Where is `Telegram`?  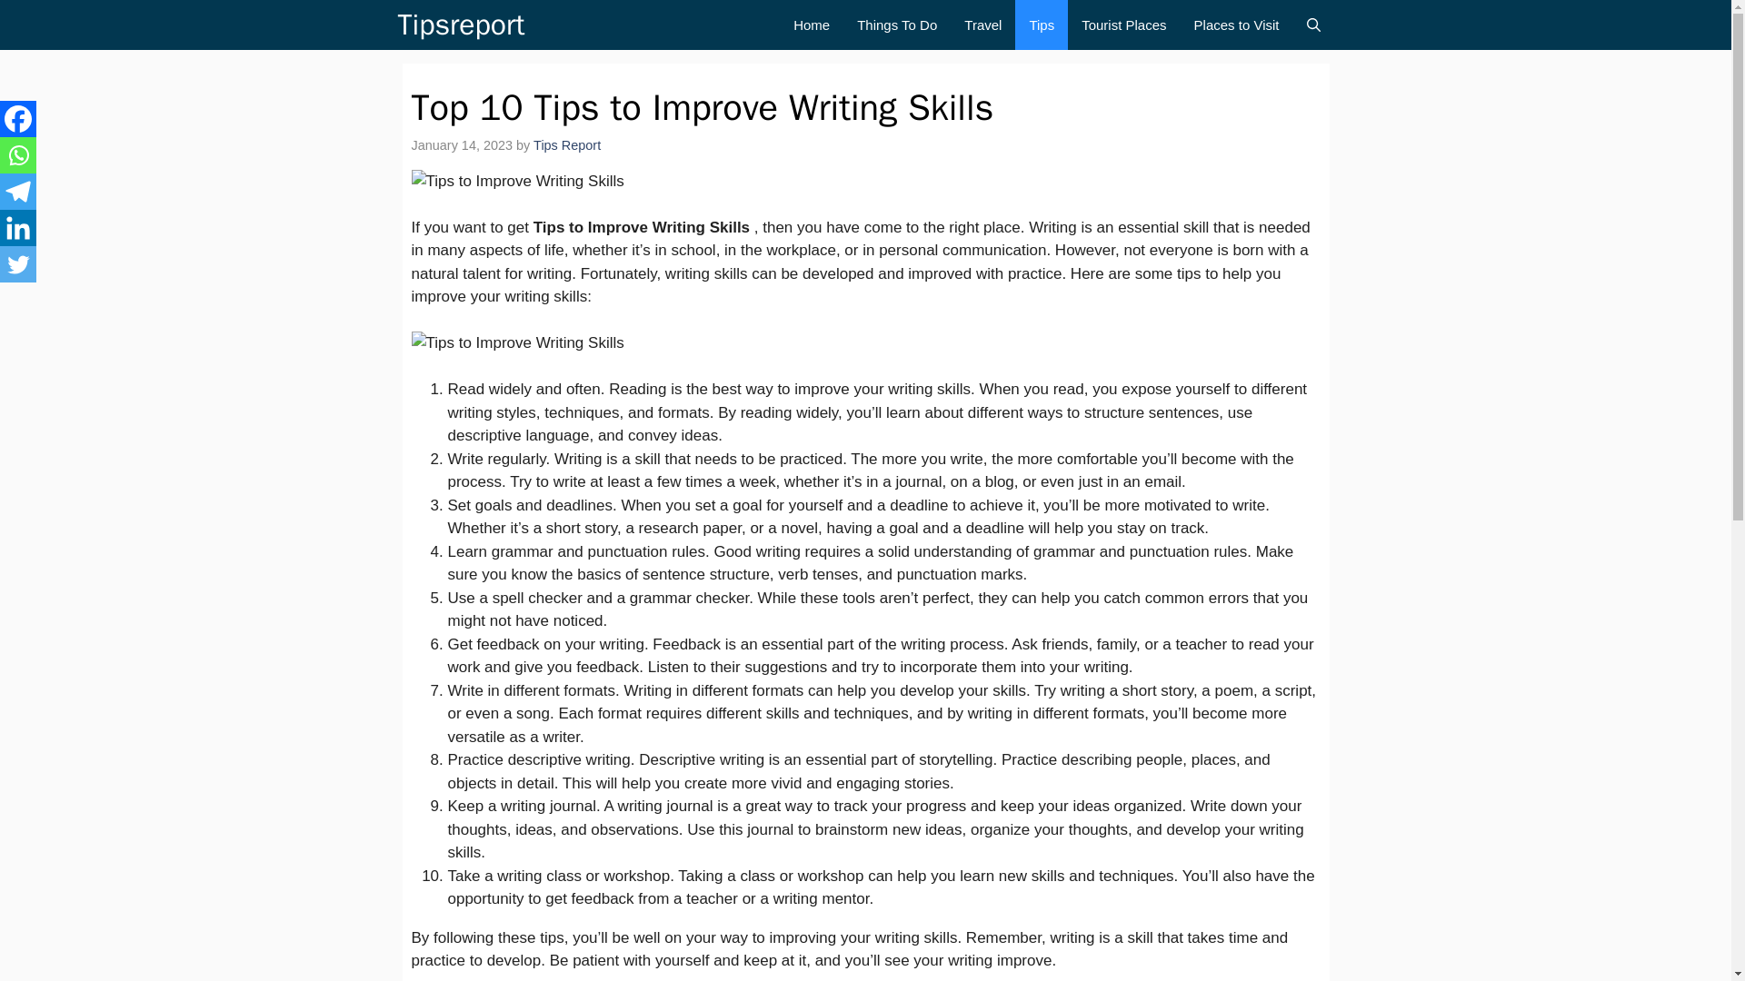 Telegram is located at coordinates (18, 192).